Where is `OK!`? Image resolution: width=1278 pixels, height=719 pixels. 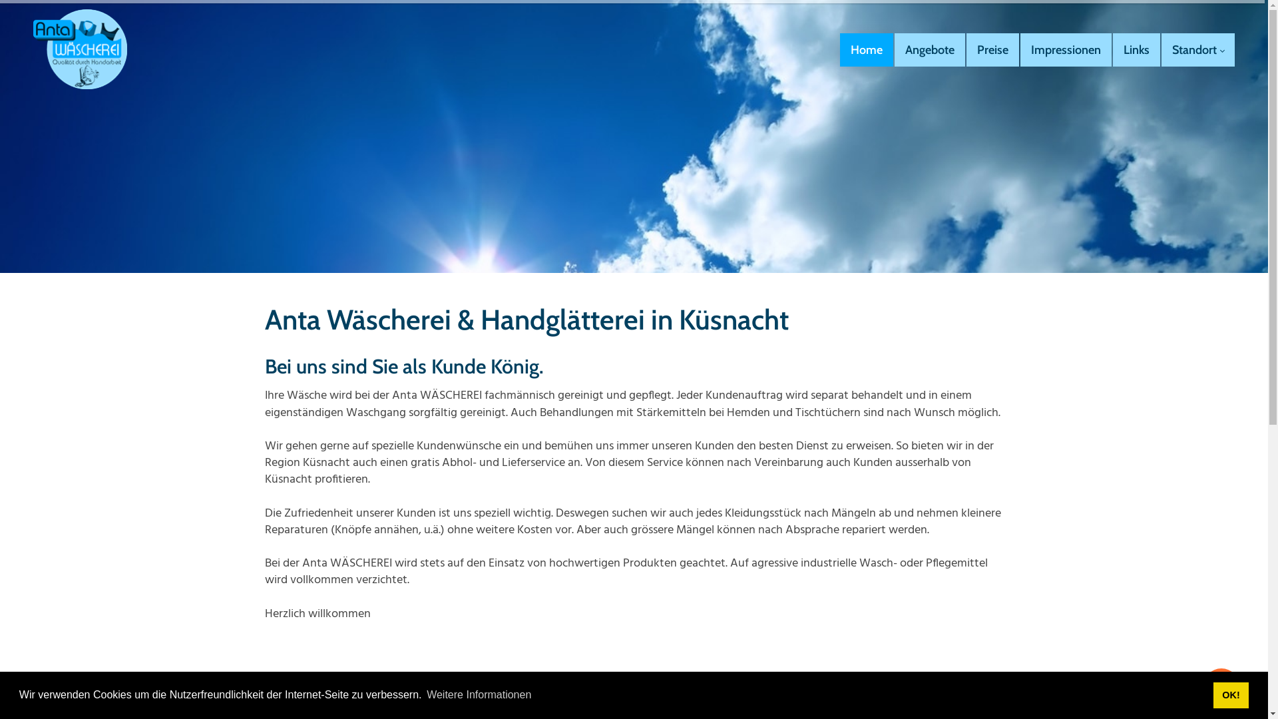 OK! is located at coordinates (1231, 695).